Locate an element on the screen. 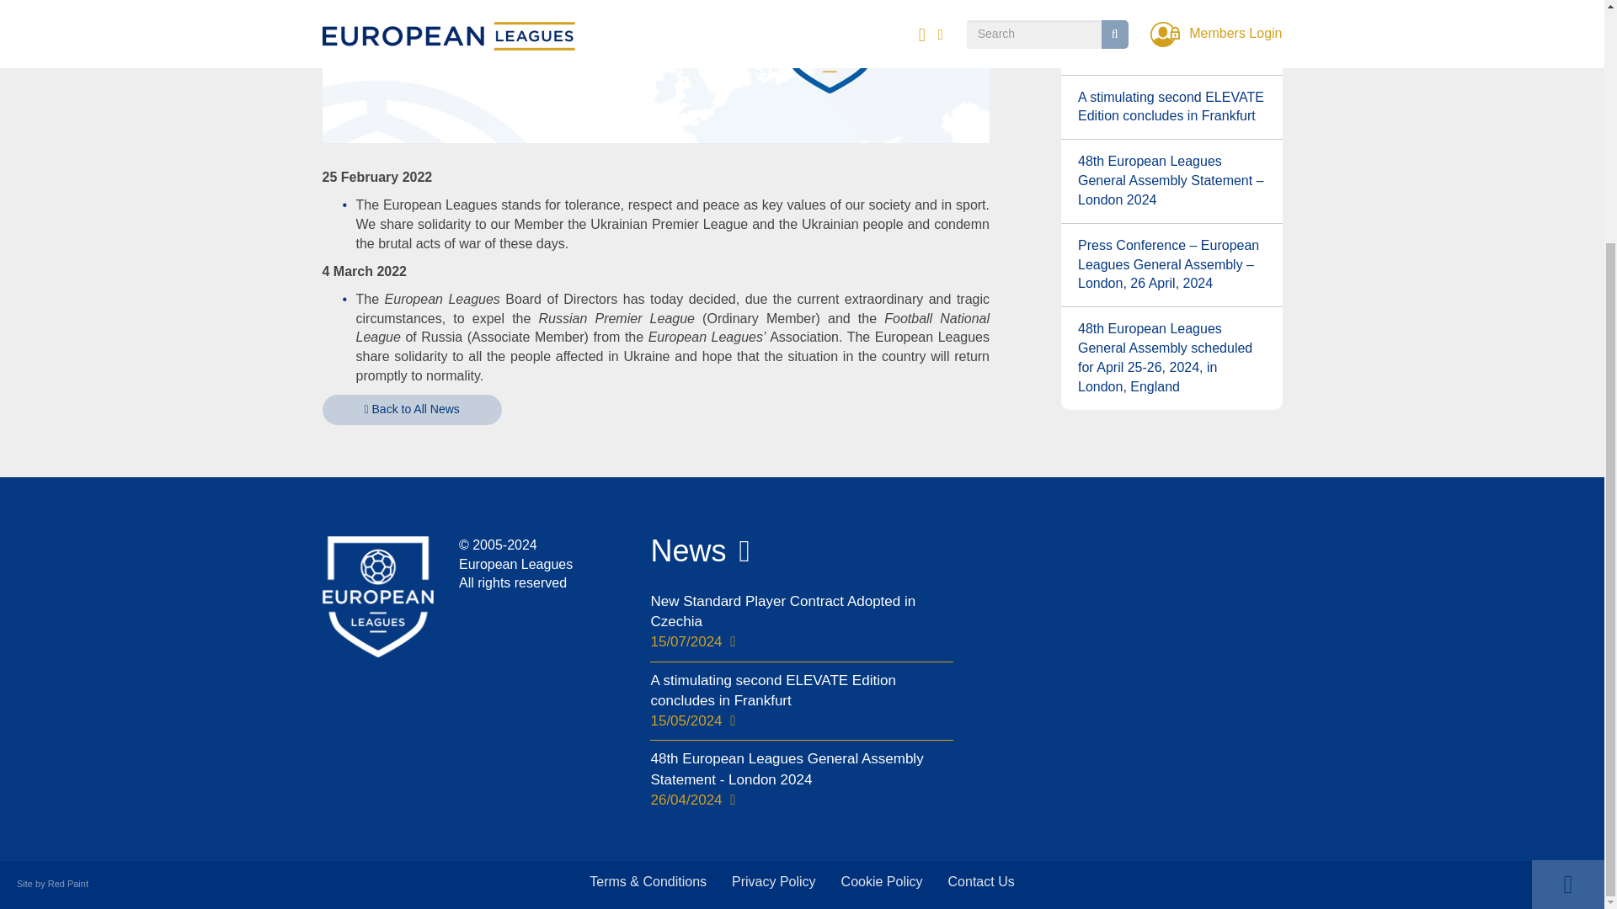 The height and width of the screenshot is (909, 1617). News is located at coordinates (687, 550).